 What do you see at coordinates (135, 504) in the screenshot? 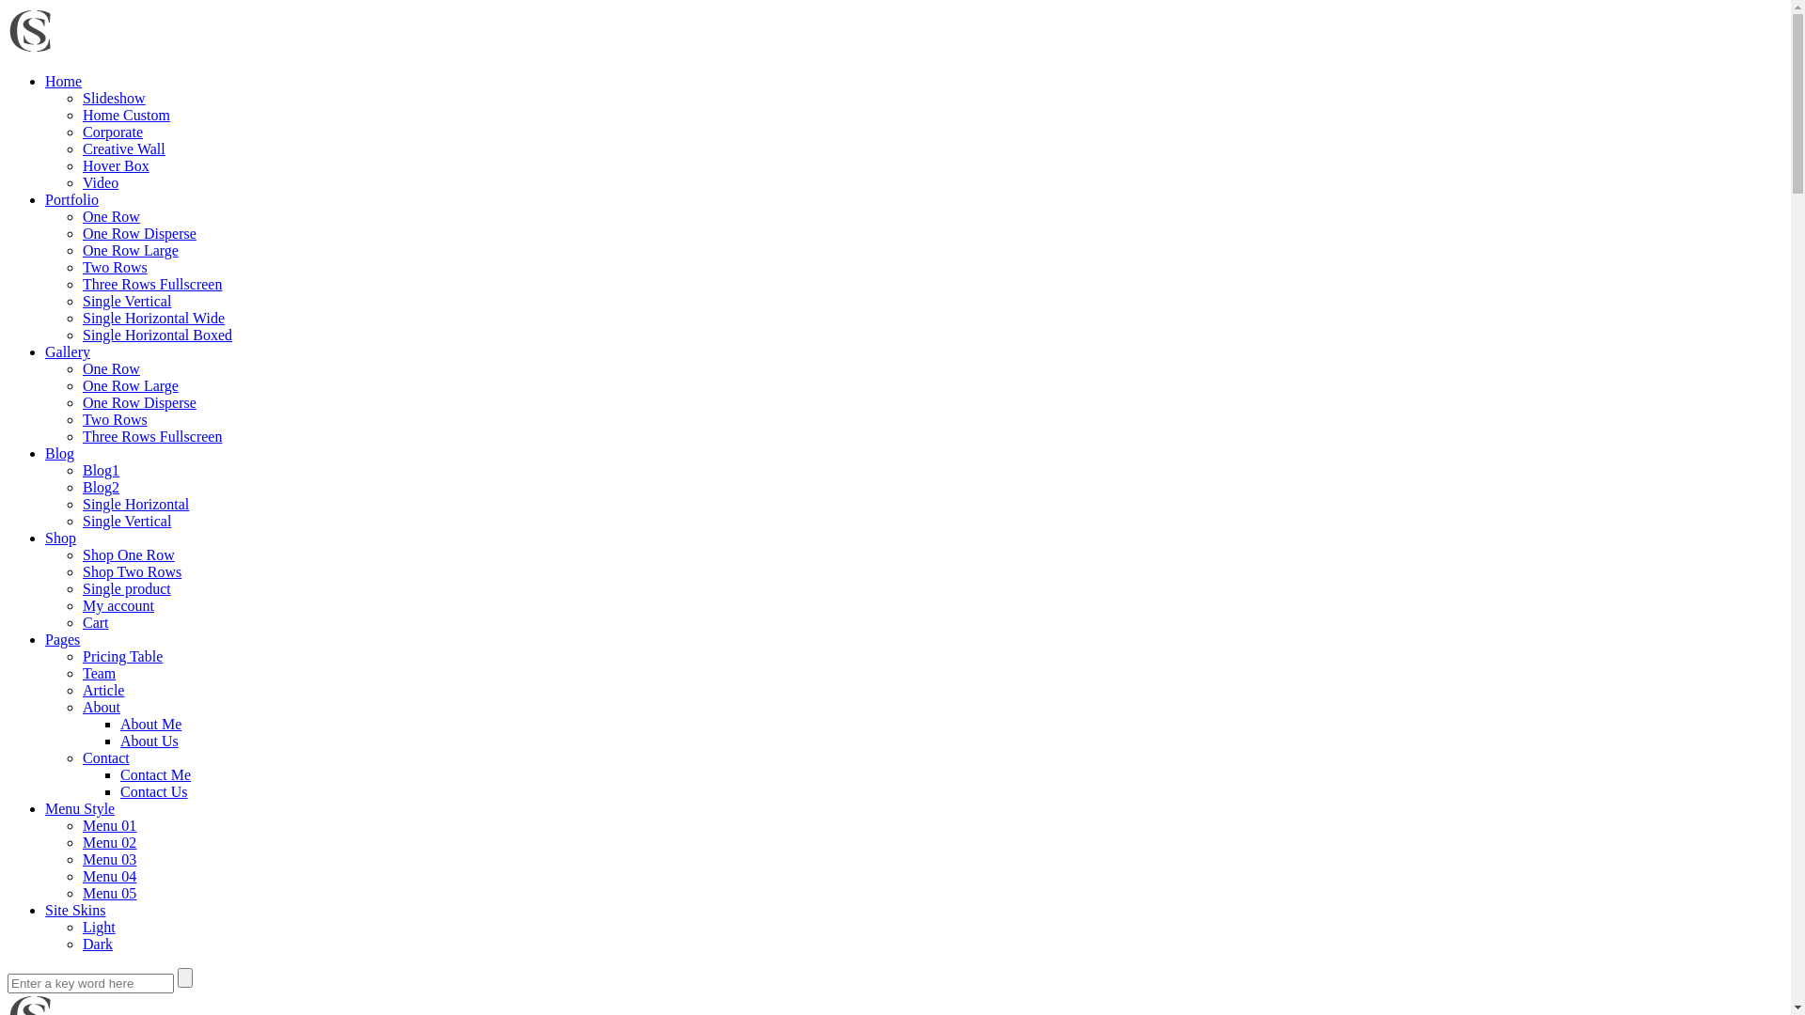
I see `Single Horizontal` at bounding box center [135, 504].